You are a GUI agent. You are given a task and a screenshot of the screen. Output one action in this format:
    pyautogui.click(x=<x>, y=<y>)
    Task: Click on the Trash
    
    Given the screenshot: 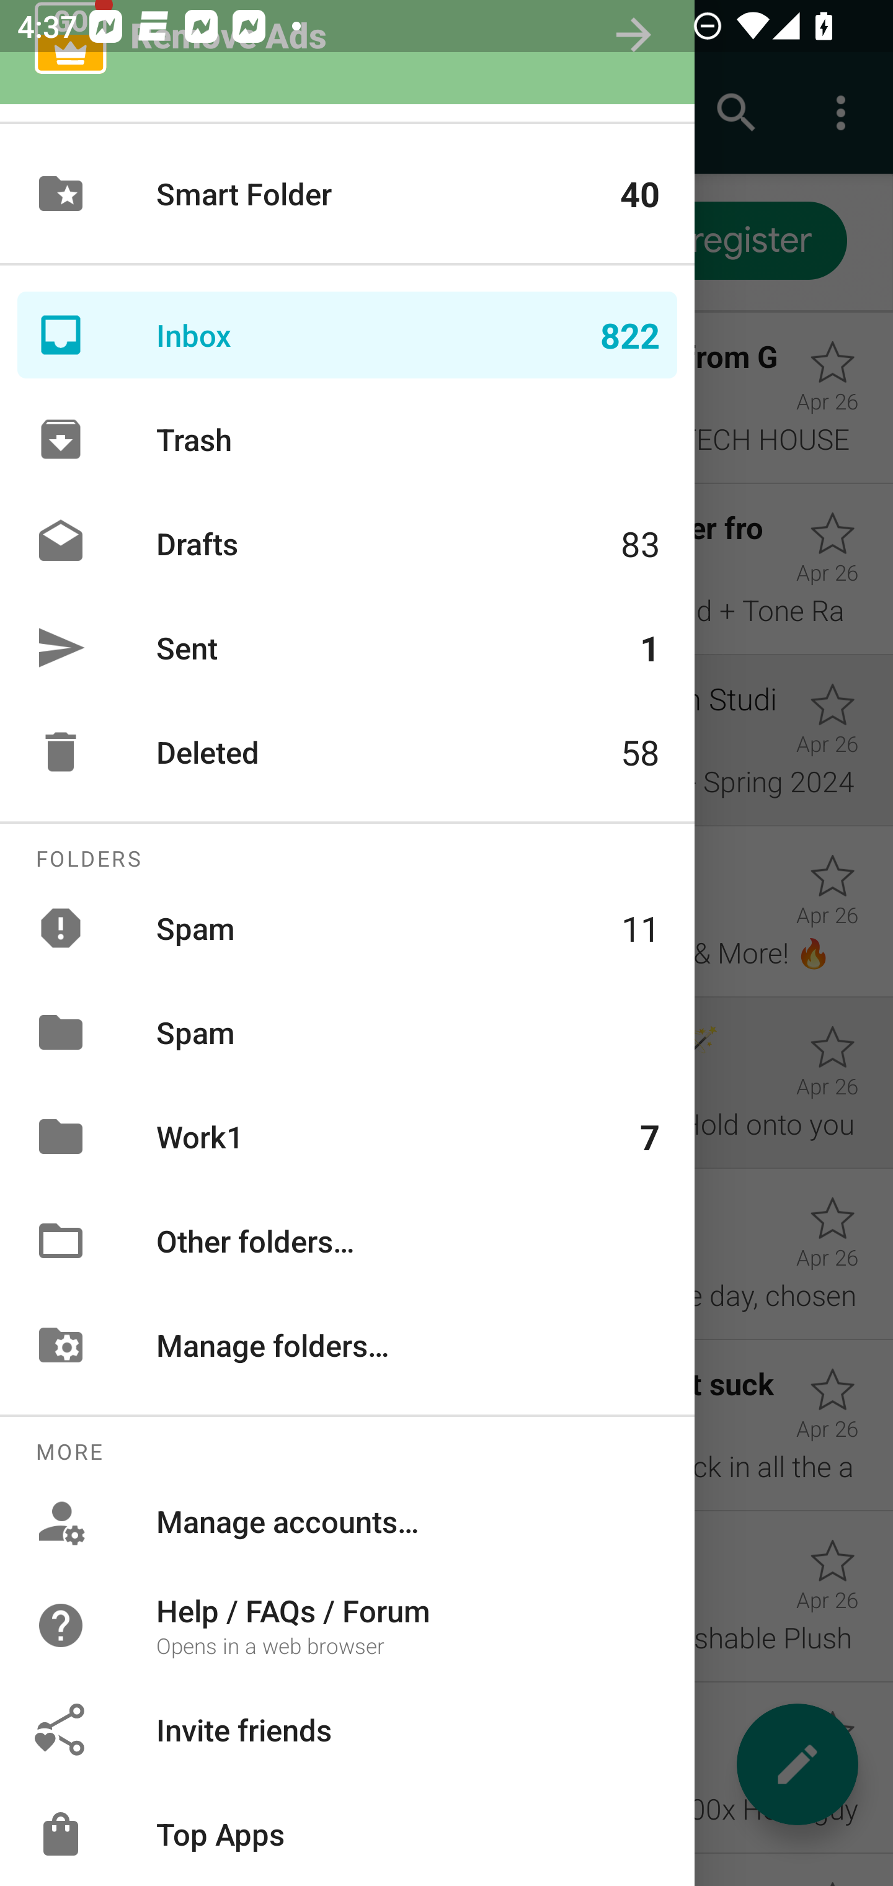 What is the action you would take?
    pyautogui.click(x=347, y=439)
    